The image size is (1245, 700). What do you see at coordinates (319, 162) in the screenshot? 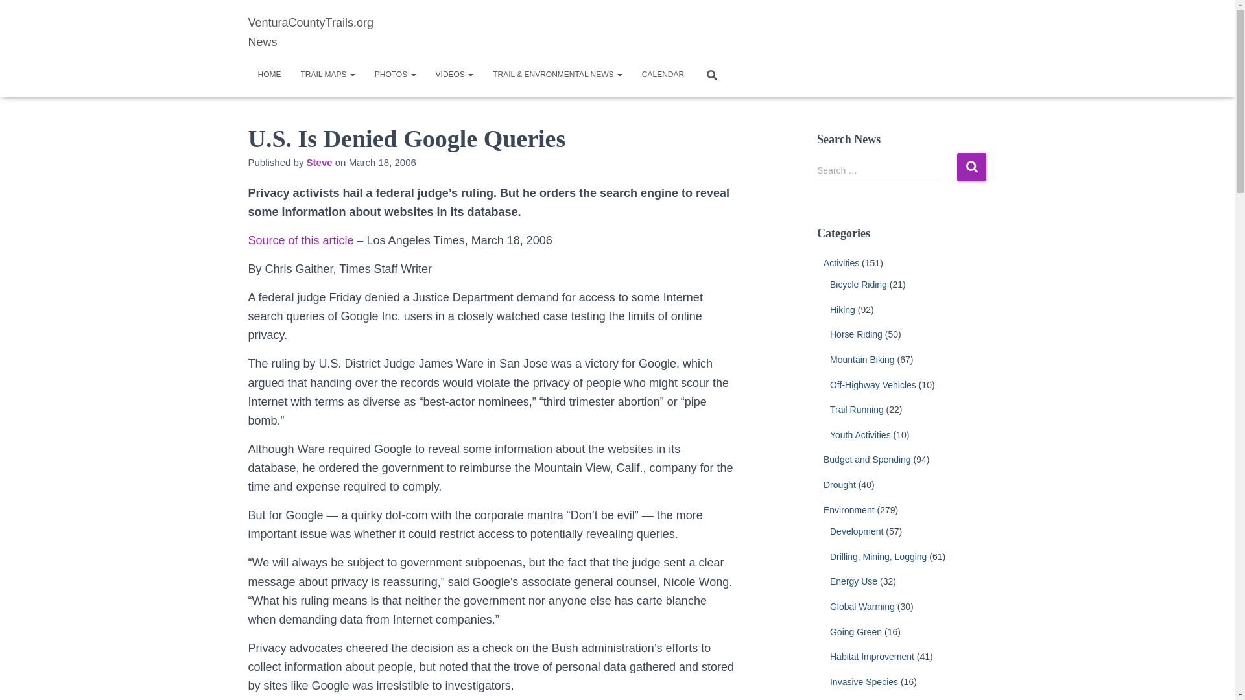
I see `Steve` at bounding box center [319, 162].